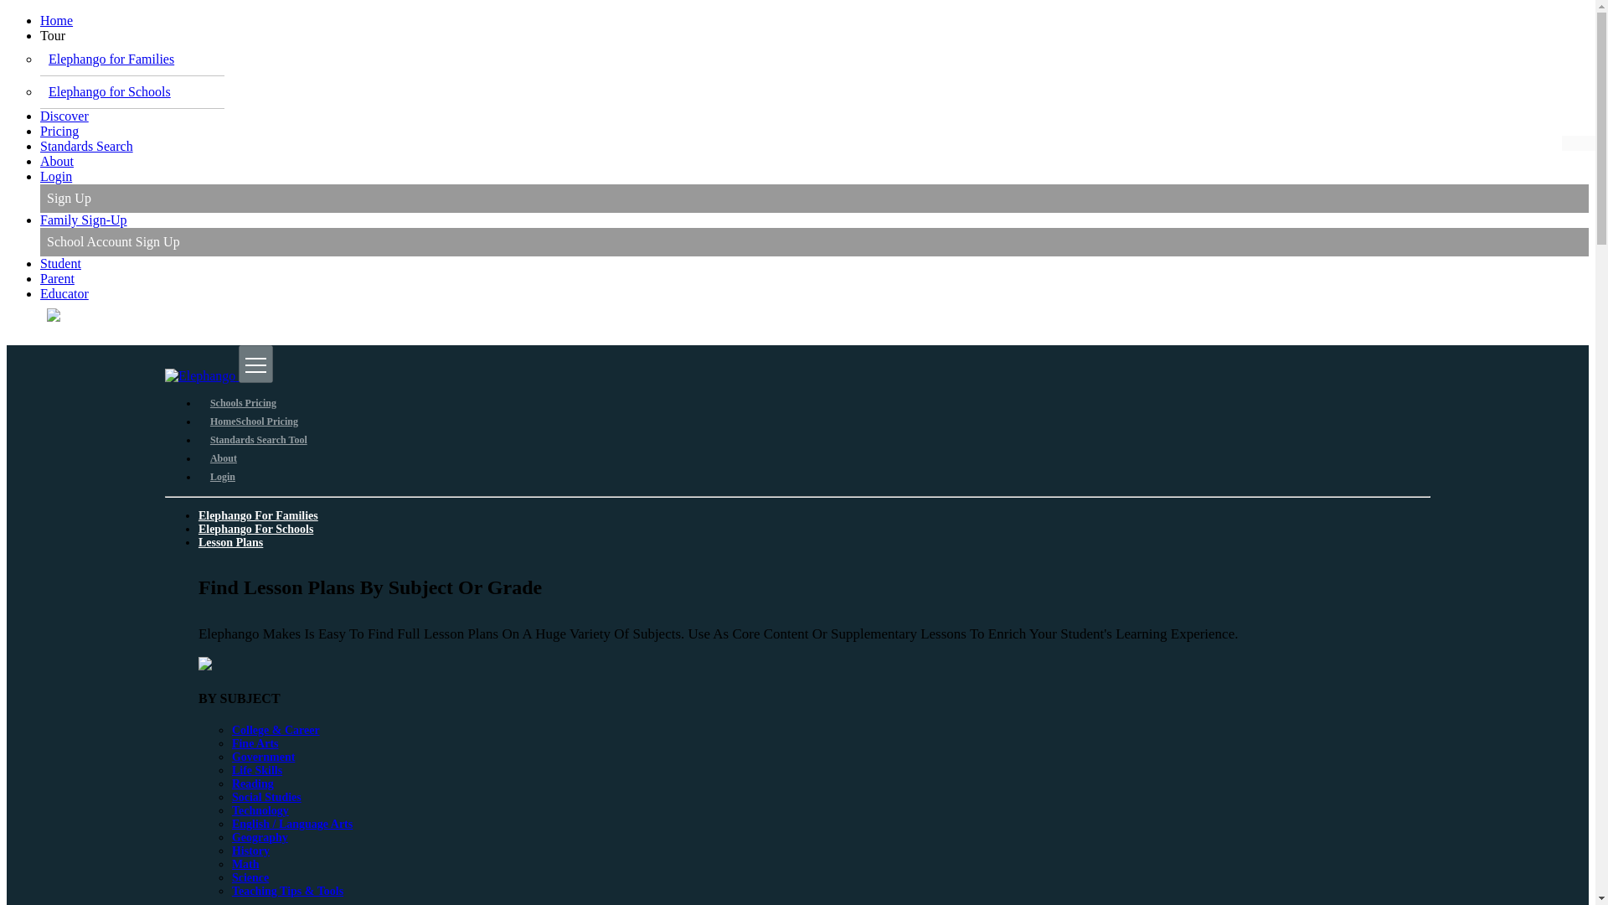 The height and width of the screenshot is (905, 1608). What do you see at coordinates (255, 744) in the screenshot?
I see `Fine Arts` at bounding box center [255, 744].